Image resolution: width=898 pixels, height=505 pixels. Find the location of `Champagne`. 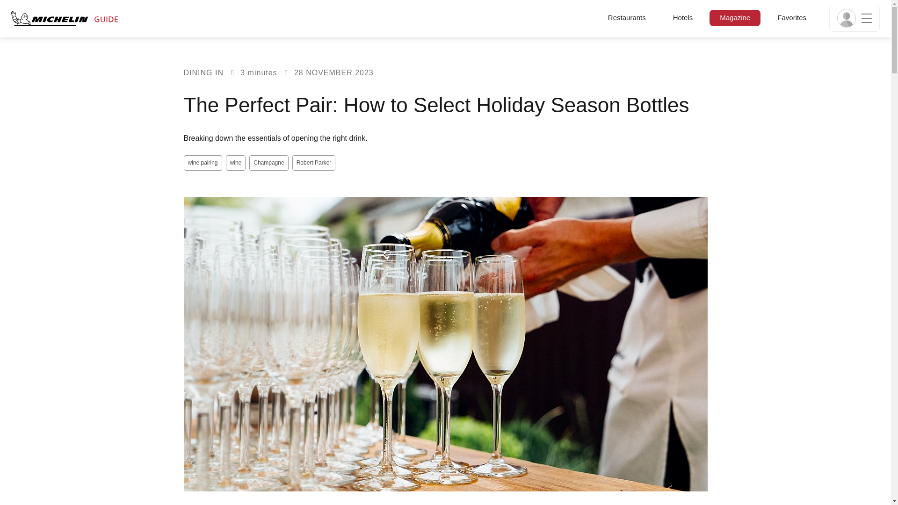

Champagne is located at coordinates (268, 163).